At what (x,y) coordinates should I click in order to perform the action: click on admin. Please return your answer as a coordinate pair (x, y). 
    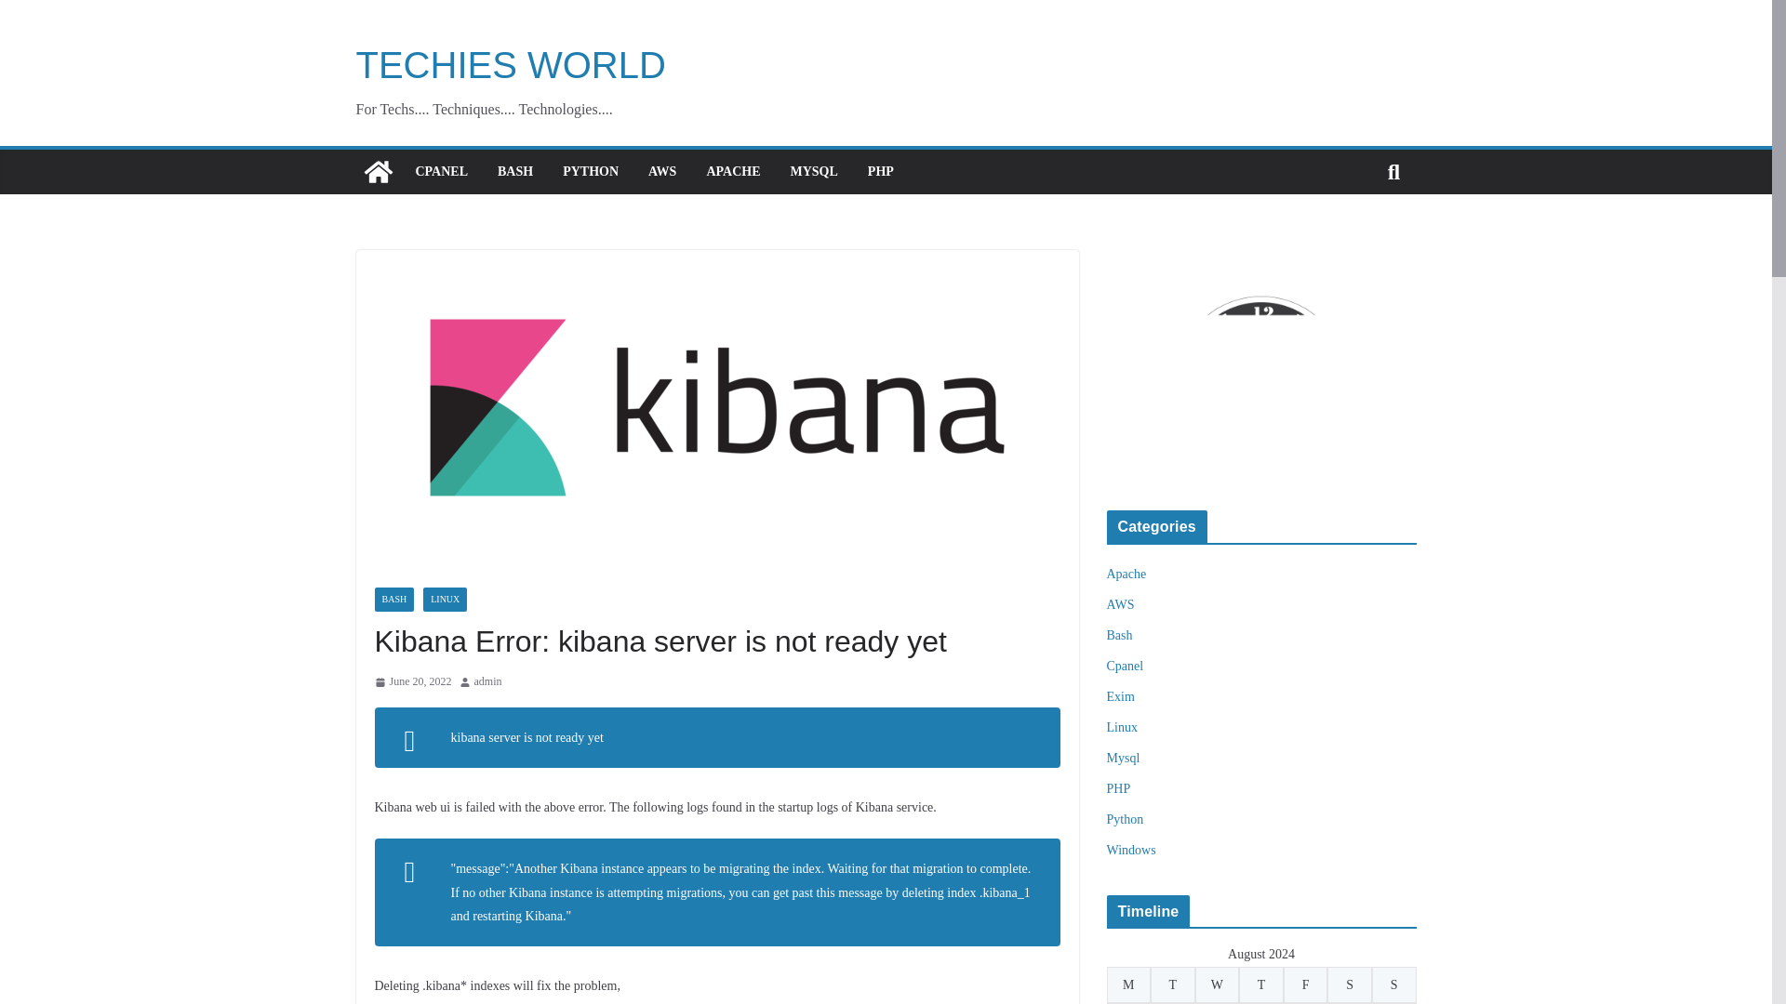
    Looking at the image, I should click on (487, 682).